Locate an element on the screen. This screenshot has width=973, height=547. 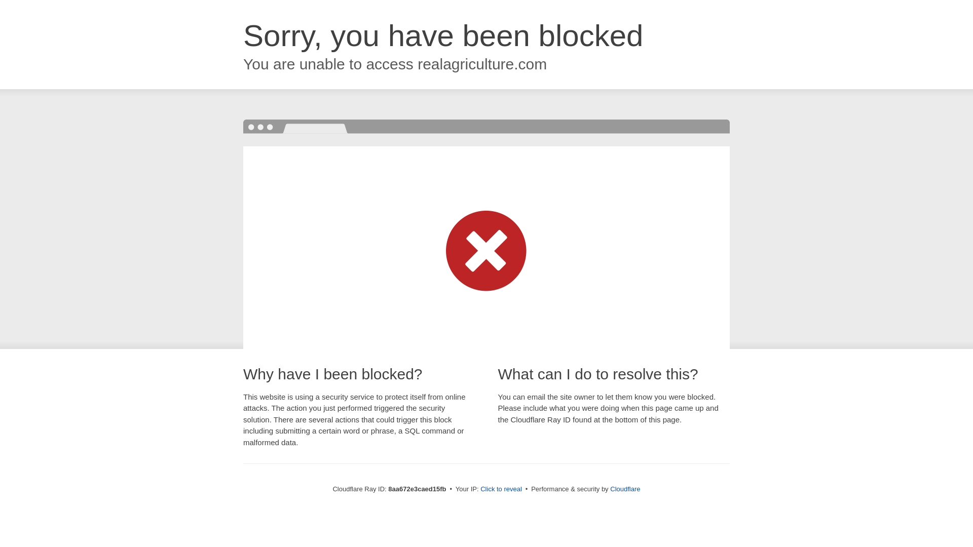
Click to reveal is located at coordinates (501, 489).